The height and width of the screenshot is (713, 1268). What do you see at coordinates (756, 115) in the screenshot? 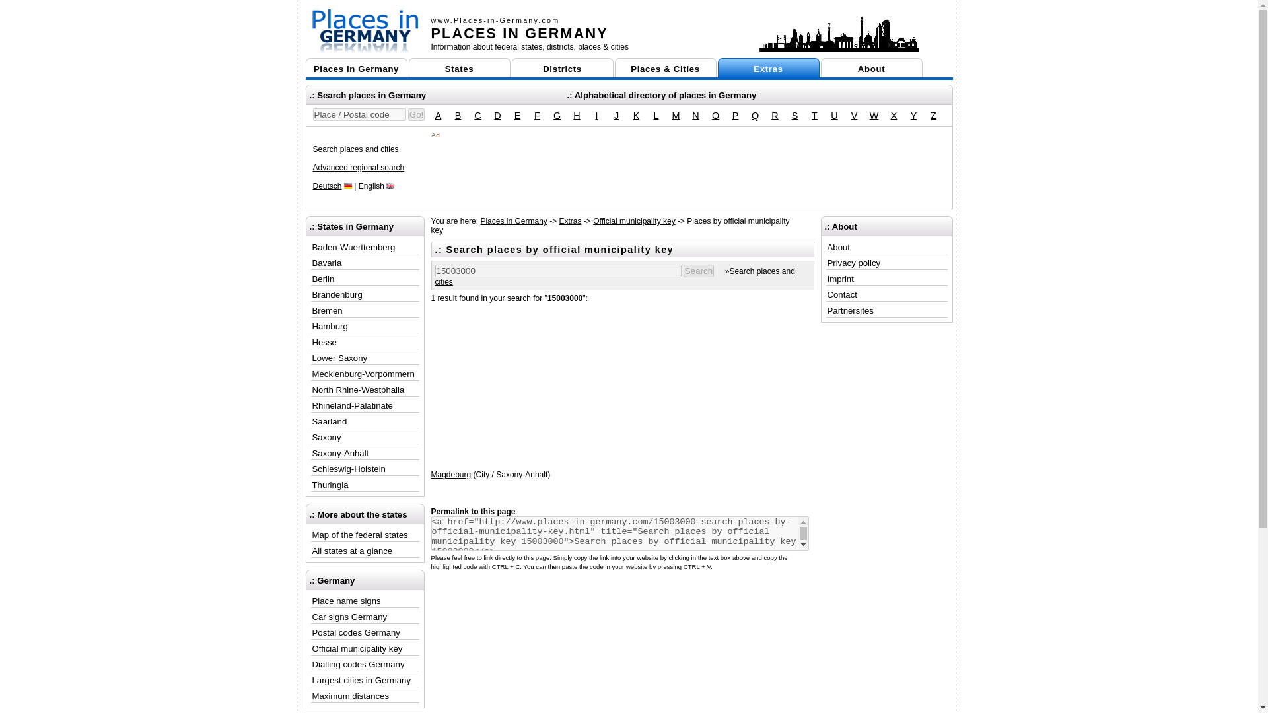
I see `Q` at bounding box center [756, 115].